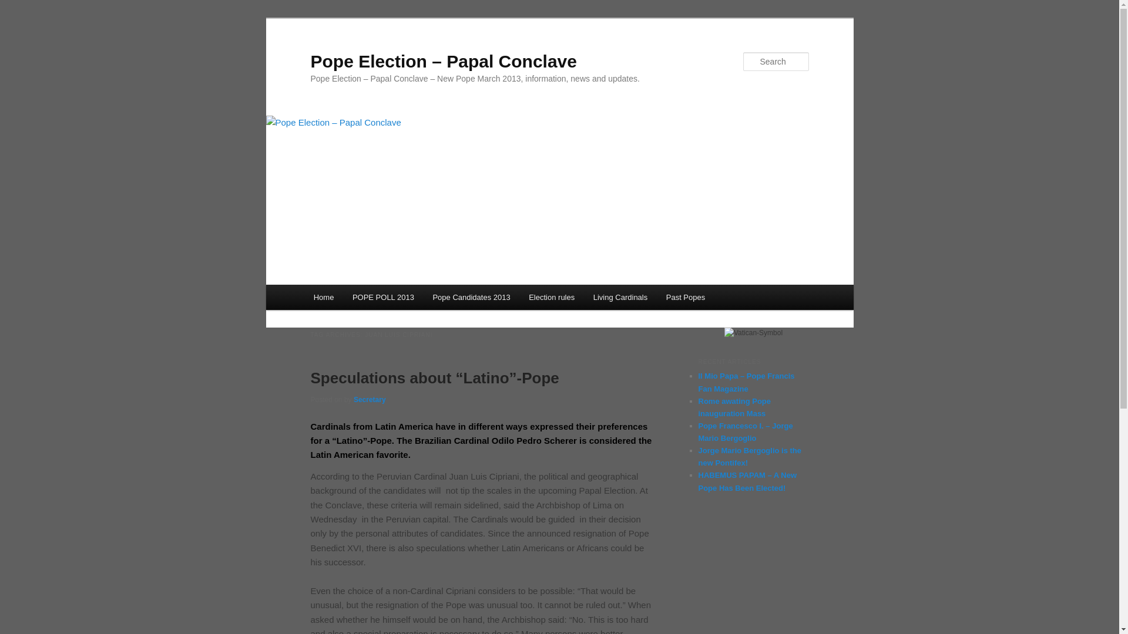 The height and width of the screenshot is (634, 1128). What do you see at coordinates (753, 333) in the screenshot?
I see `Vatican-Symbol` at bounding box center [753, 333].